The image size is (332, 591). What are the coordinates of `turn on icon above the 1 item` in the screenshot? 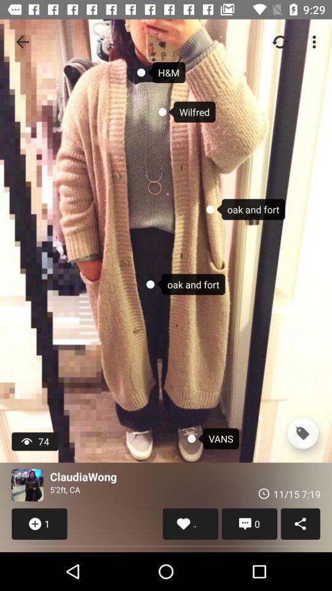 It's located at (27, 485).